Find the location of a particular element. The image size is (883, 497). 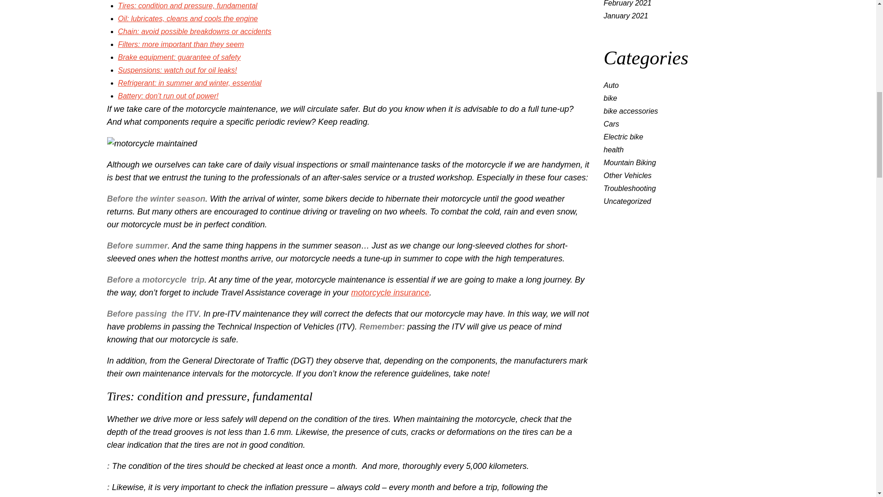

Chain: avoid possible breakdowns or accidents is located at coordinates (194, 31).